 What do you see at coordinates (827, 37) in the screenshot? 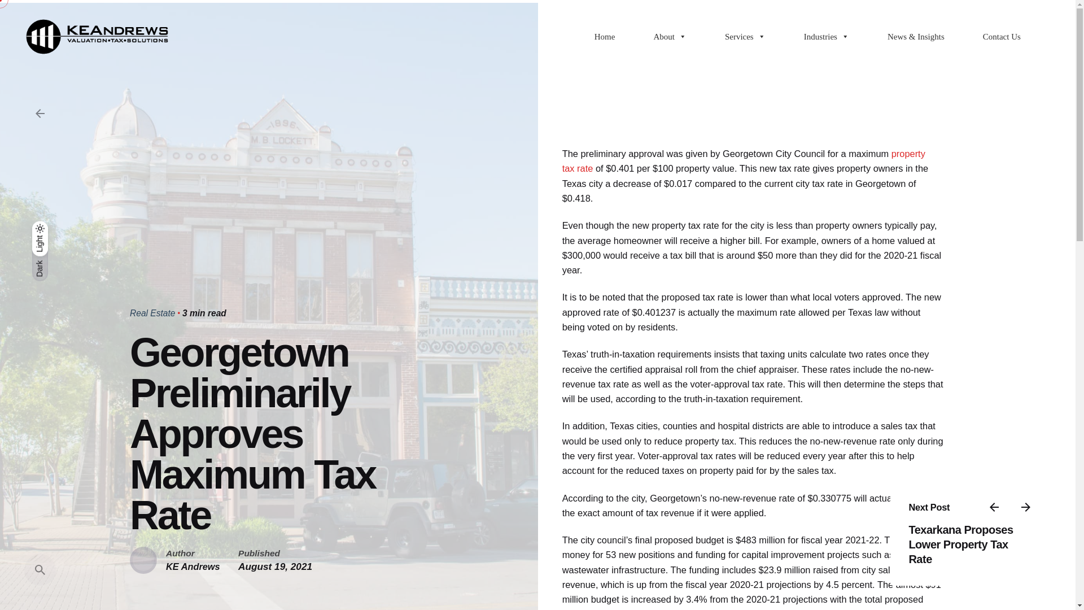
I see `Industries` at bounding box center [827, 37].